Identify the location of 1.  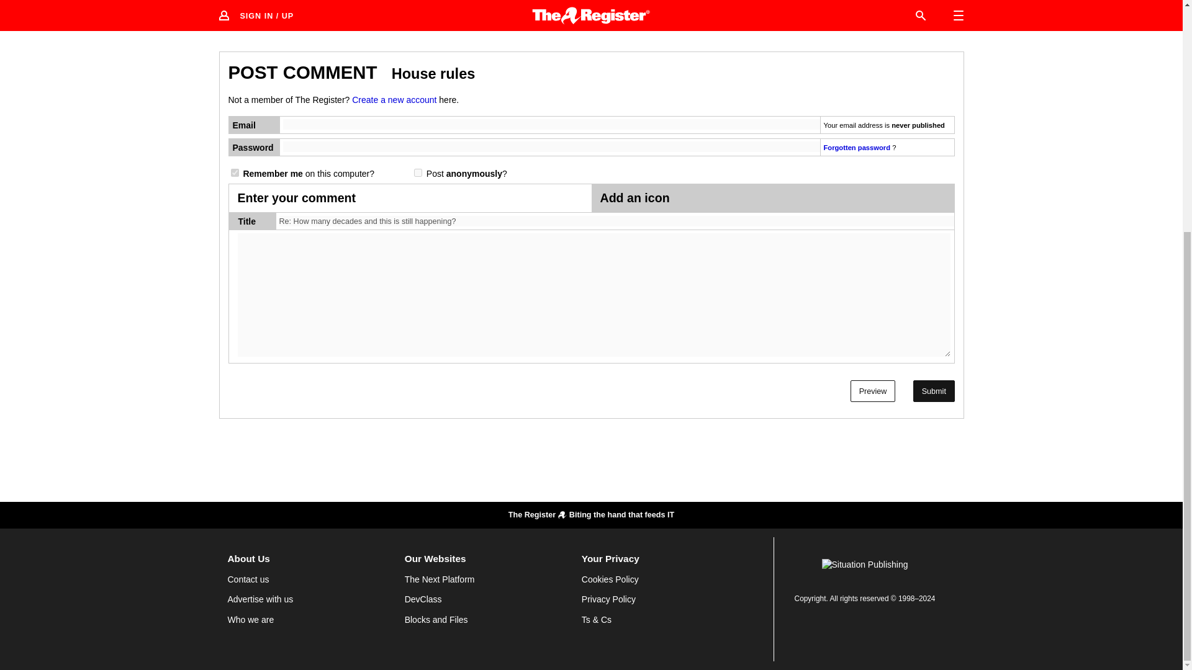
(235, 172).